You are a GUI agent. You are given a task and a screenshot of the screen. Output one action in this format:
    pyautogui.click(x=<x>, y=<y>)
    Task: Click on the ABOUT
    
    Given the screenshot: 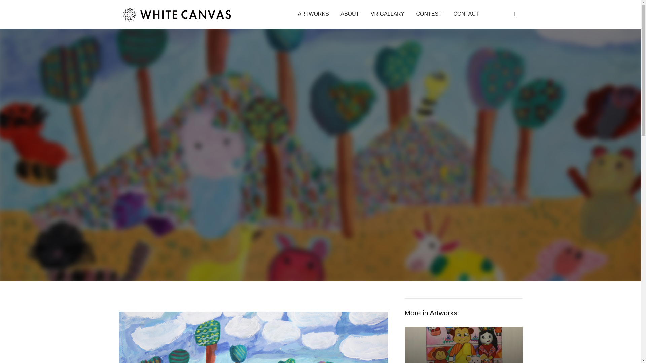 What is the action you would take?
    pyautogui.click(x=350, y=14)
    